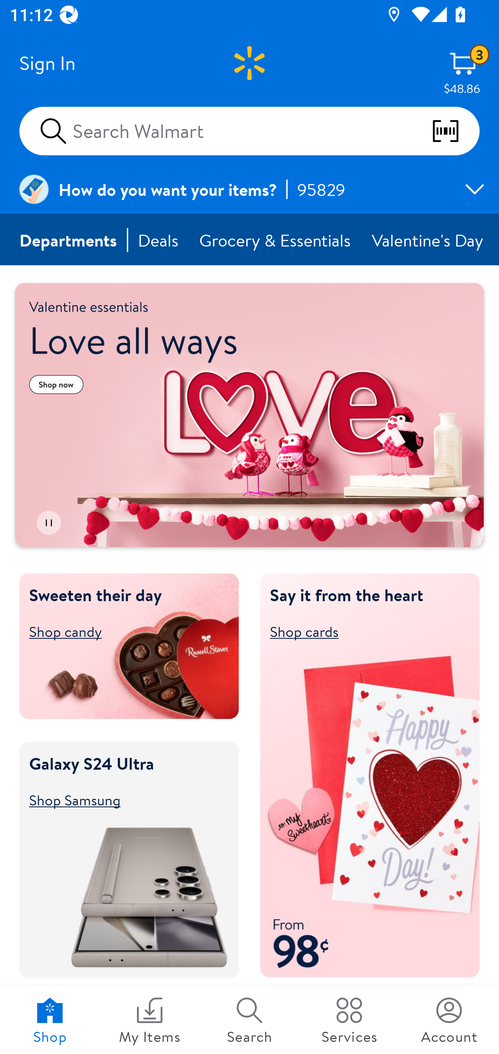 This screenshot has width=499, height=1054. Describe the element at coordinates (276, 240) in the screenshot. I see `Grocery & Essentials` at that location.